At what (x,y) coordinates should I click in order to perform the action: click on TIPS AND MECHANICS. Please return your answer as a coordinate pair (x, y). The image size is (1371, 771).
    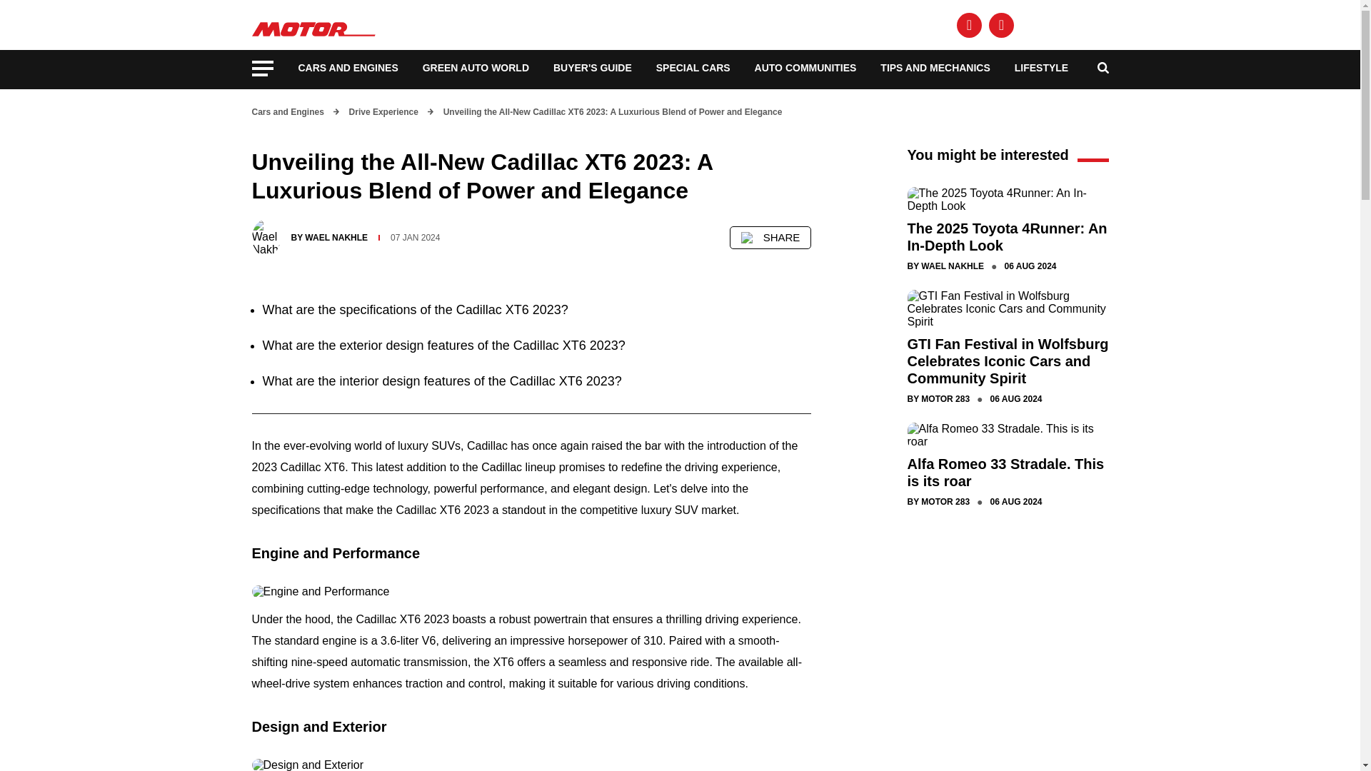
    Looking at the image, I should click on (935, 67).